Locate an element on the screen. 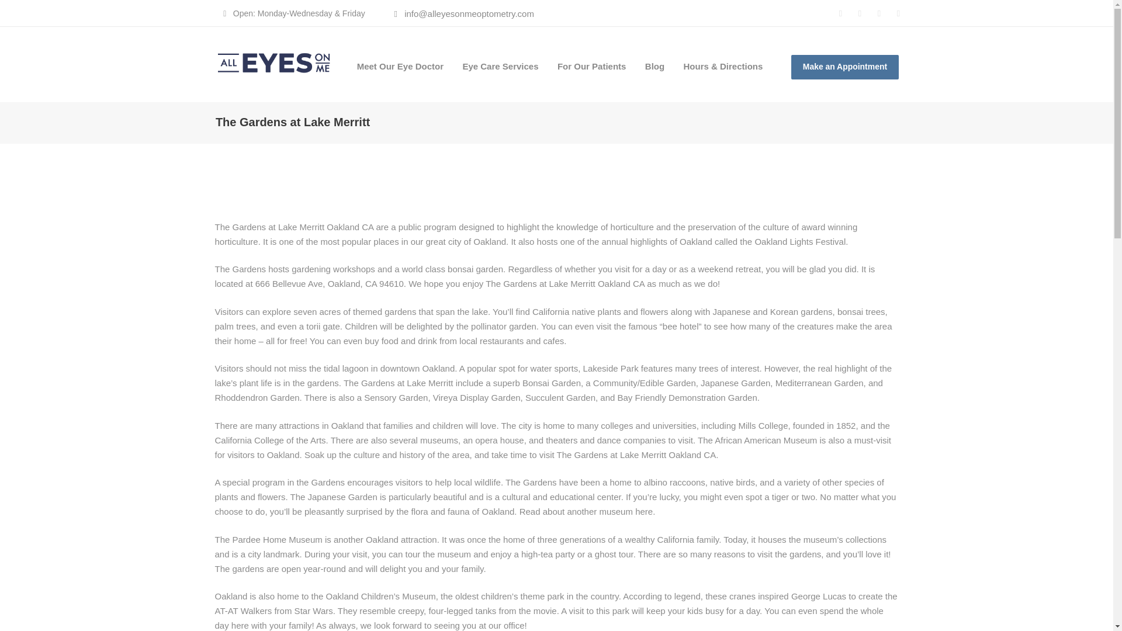  Make an Appointment is located at coordinates (844, 67).